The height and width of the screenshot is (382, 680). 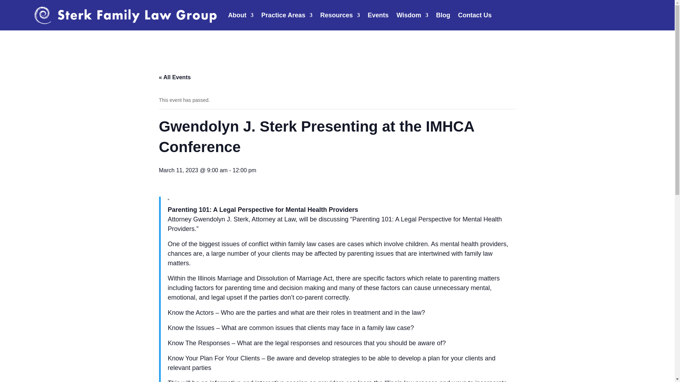 What do you see at coordinates (287, 15) in the screenshot?
I see `Practice Areas` at bounding box center [287, 15].